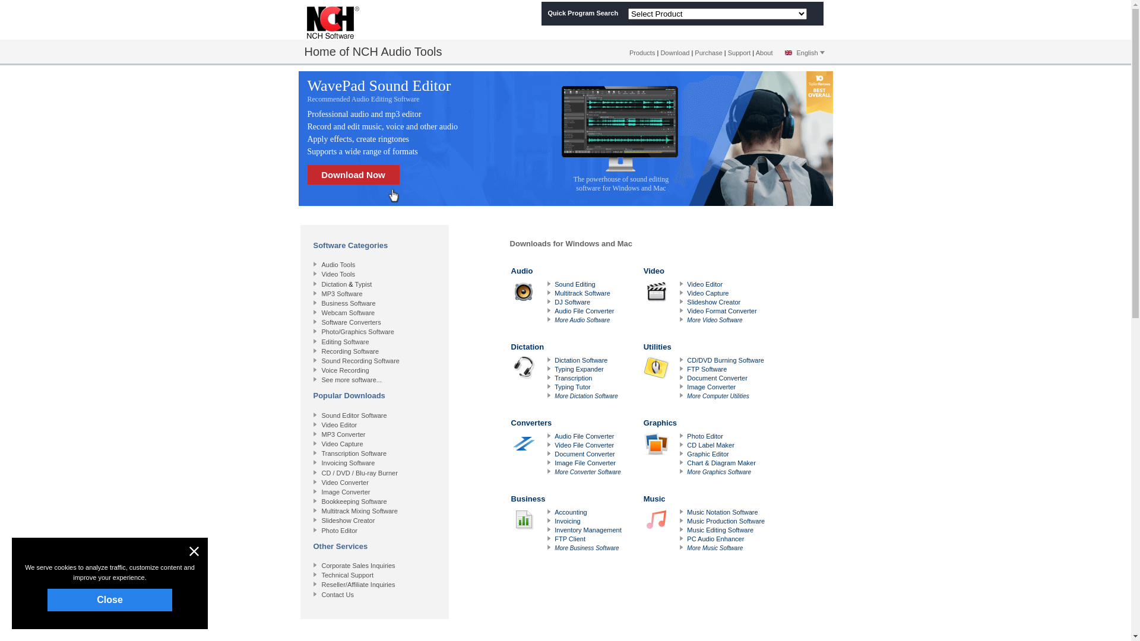 Image resolution: width=1140 pixels, height=641 pixels. I want to click on Click to get WavePad Audio Editor, so click(595, 139).